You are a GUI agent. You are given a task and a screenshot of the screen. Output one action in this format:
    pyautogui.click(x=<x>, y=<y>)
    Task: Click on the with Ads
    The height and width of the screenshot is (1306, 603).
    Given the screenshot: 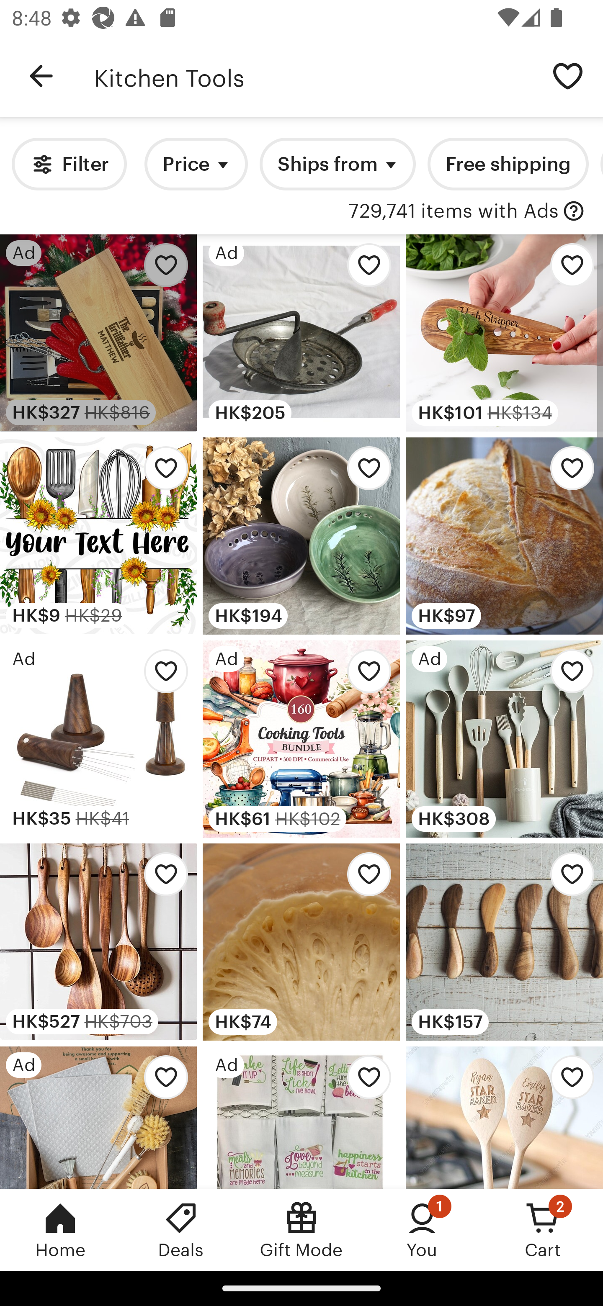 What is the action you would take?
    pyautogui.click(x=574, y=211)
    